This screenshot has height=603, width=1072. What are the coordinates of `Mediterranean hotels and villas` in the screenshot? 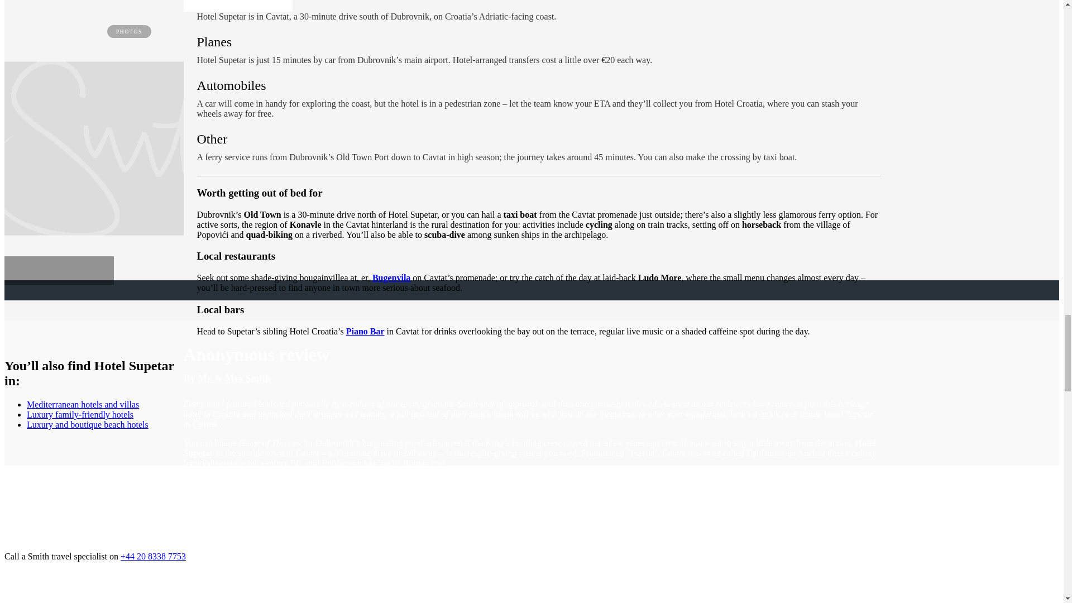 It's located at (83, 404).